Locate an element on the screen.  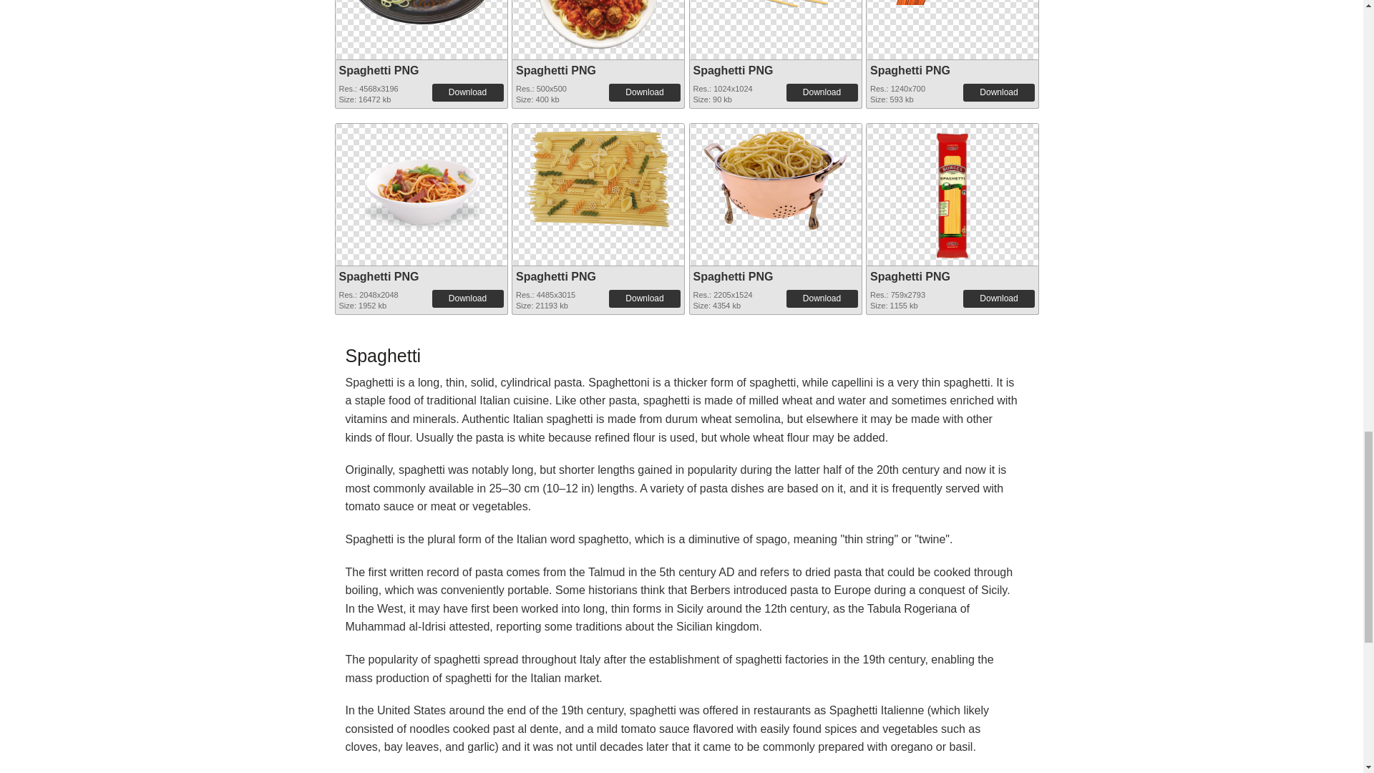
Spaghetti PNG is located at coordinates (379, 70).